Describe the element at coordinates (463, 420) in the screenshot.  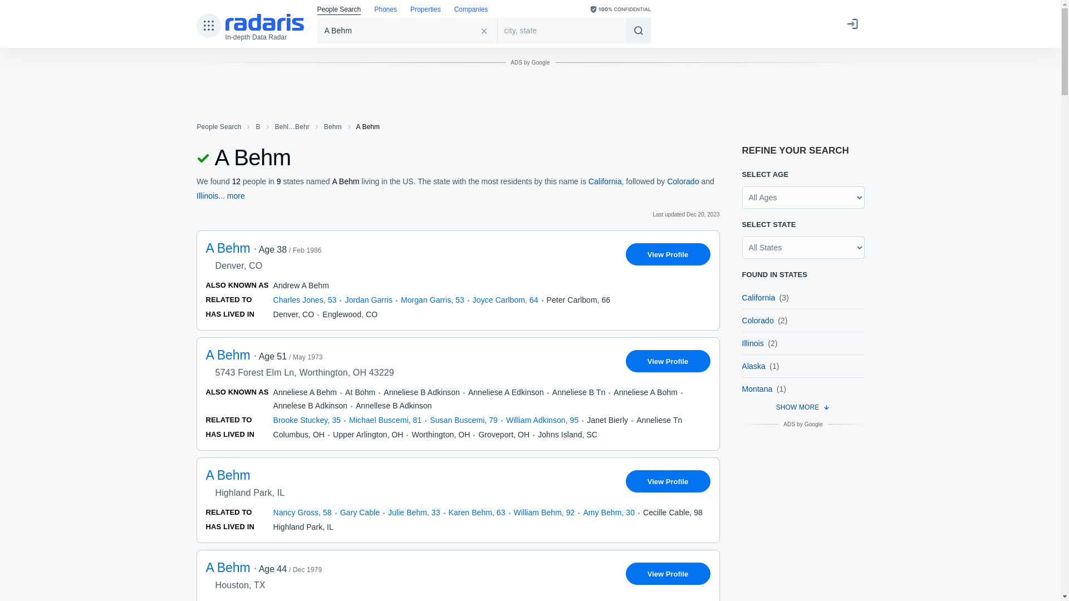
I see `Susan Buscemi, 79` at that location.